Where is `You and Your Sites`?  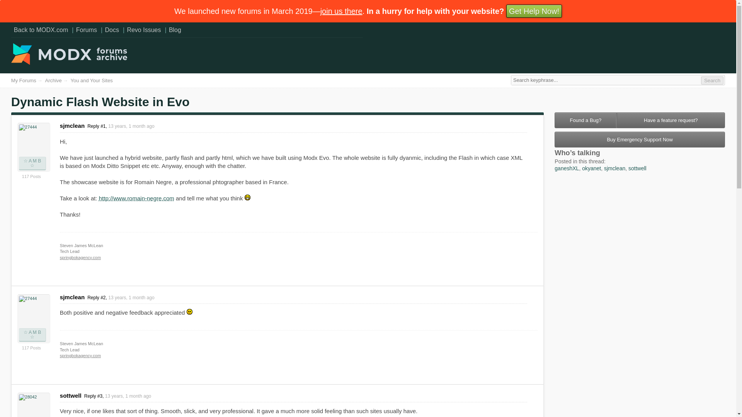 You and Your Sites is located at coordinates (91, 80).